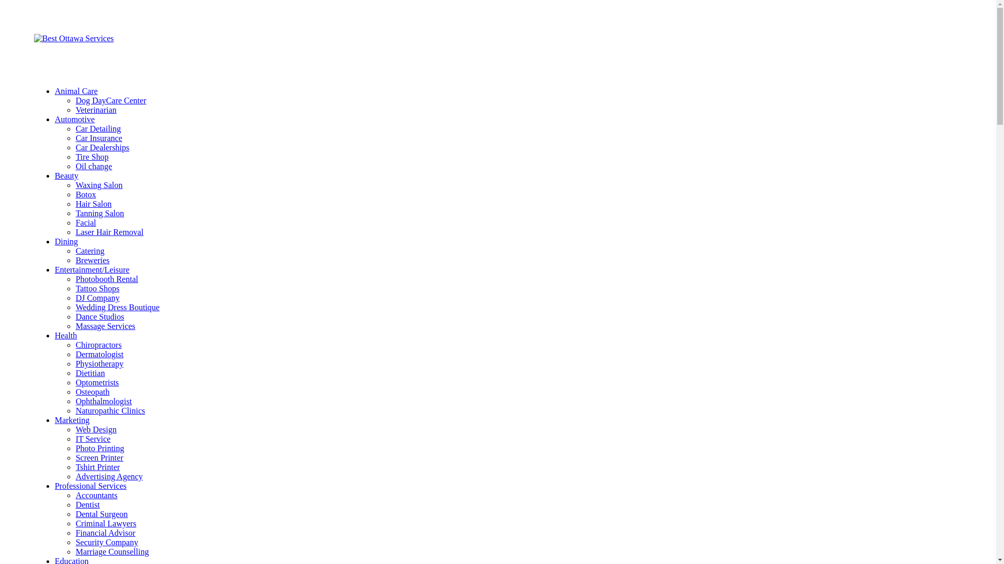  I want to click on Accountants, so click(97, 495).